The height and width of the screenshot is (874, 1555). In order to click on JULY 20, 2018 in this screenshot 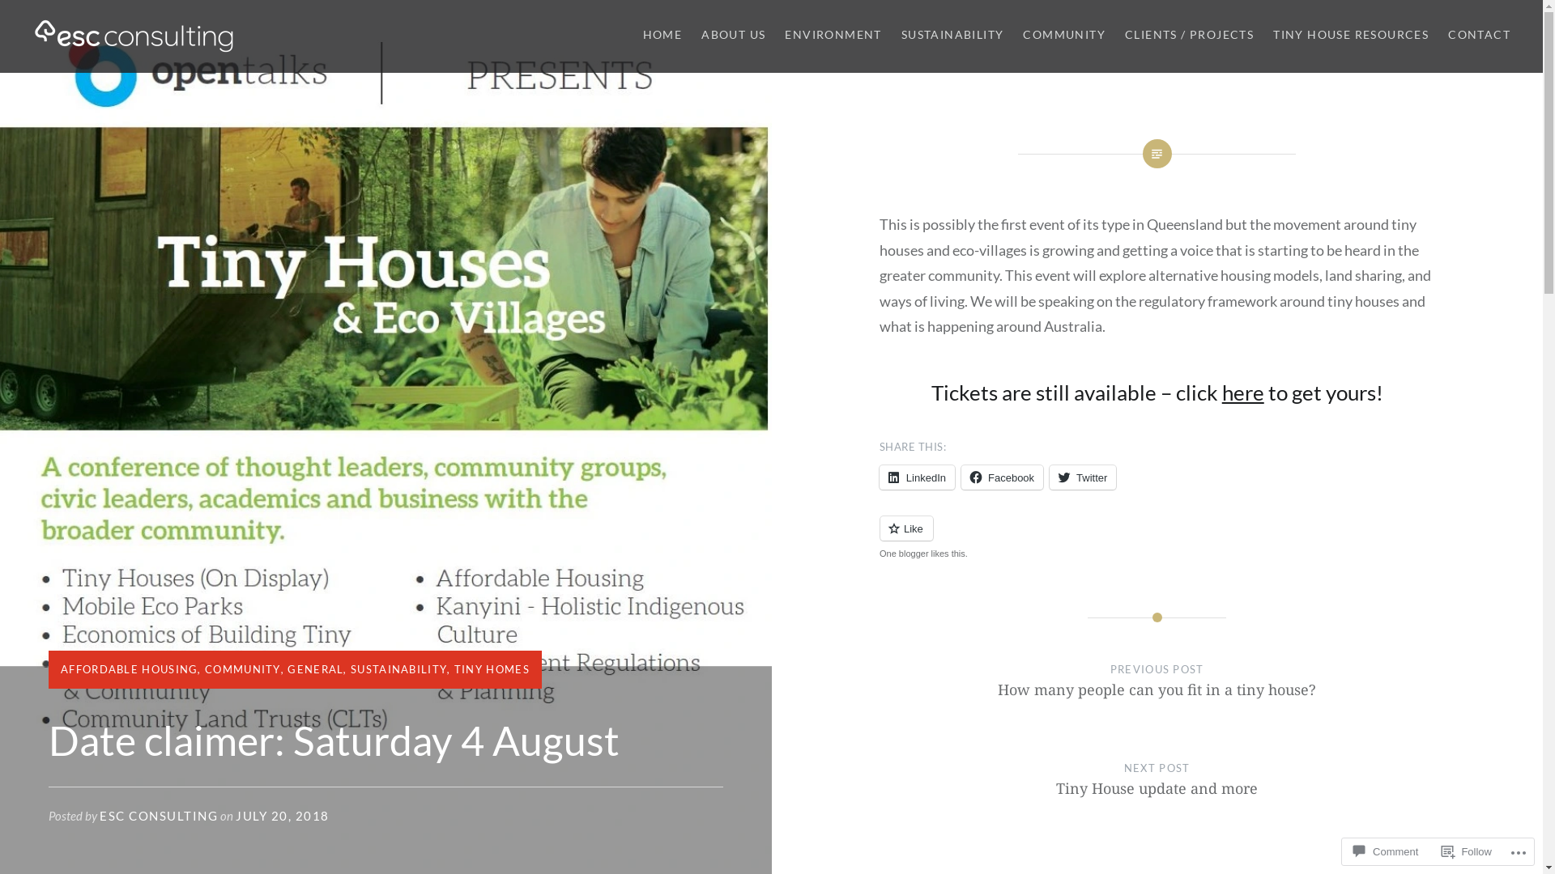, I will do `click(283, 816)`.